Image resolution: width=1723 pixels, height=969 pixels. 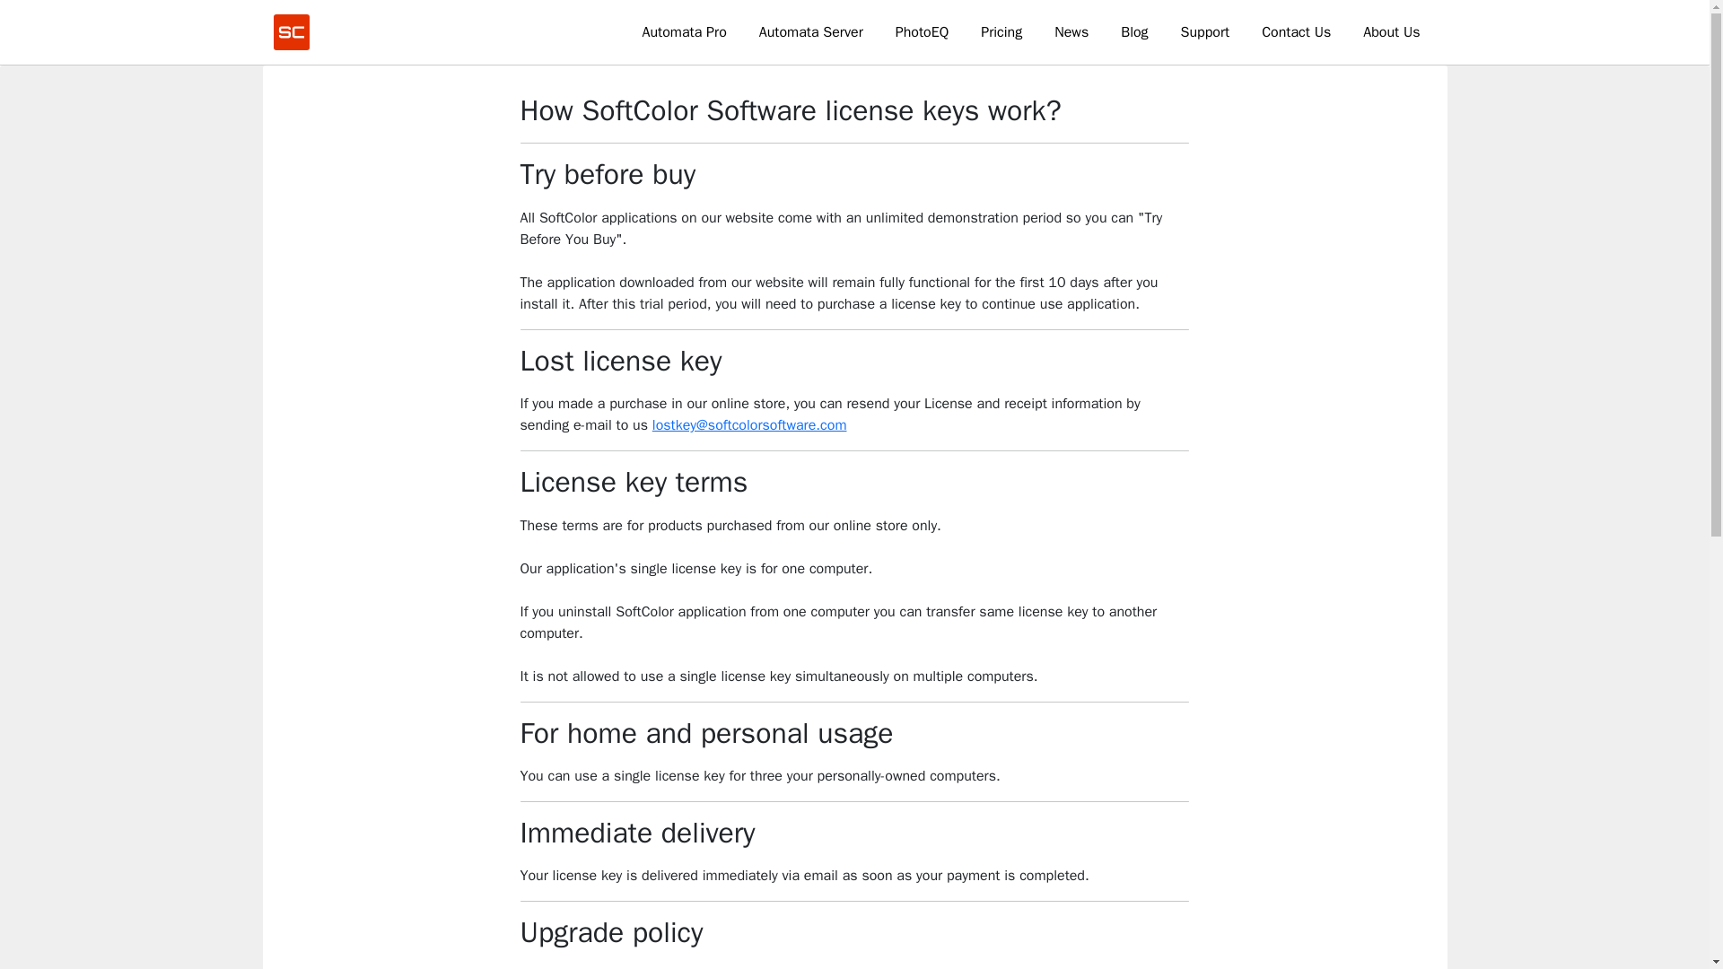 What do you see at coordinates (1296, 32) in the screenshot?
I see `Contact Us` at bounding box center [1296, 32].